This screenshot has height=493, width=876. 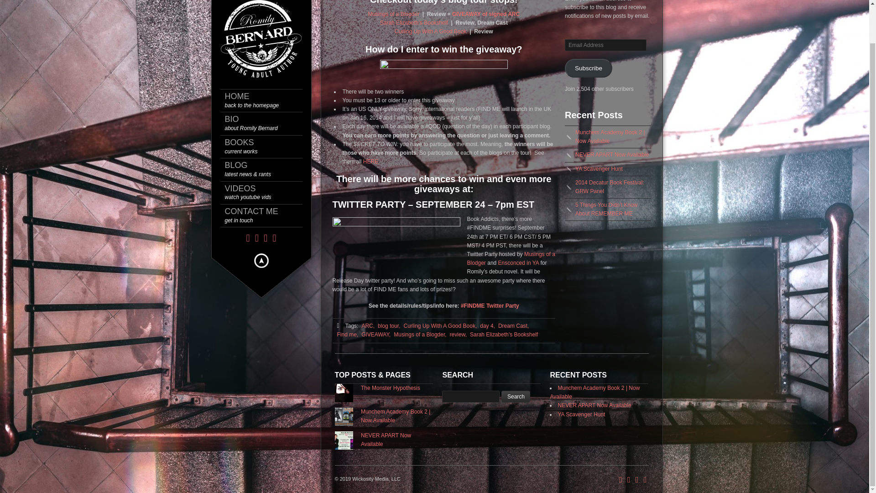 I want to click on Musings of a Blogder Tag, so click(x=420, y=335).